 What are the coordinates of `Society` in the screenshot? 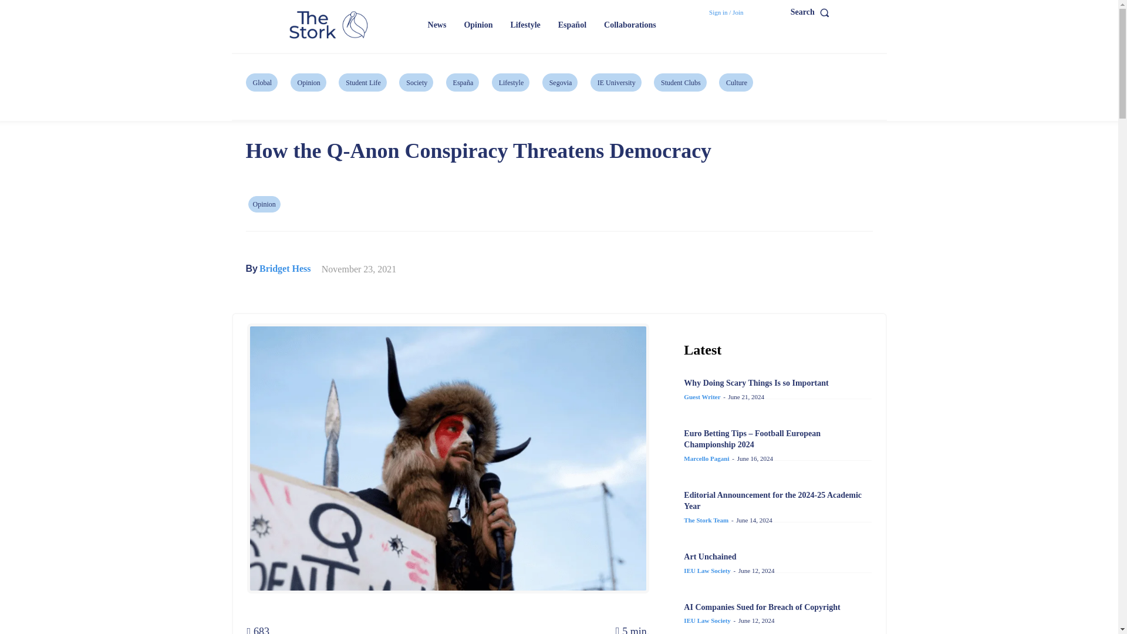 It's located at (416, 82).